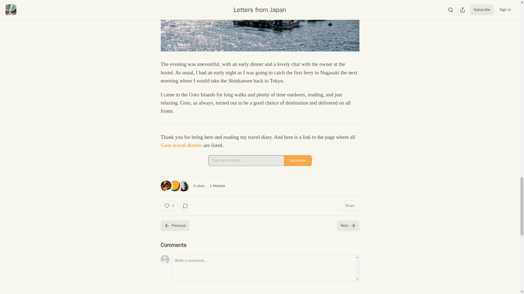 The height and width of the screenshot is (294, 524). Describe the element at coordinates (199, 186) in the screenshot. I see `4 Likes` at that location.